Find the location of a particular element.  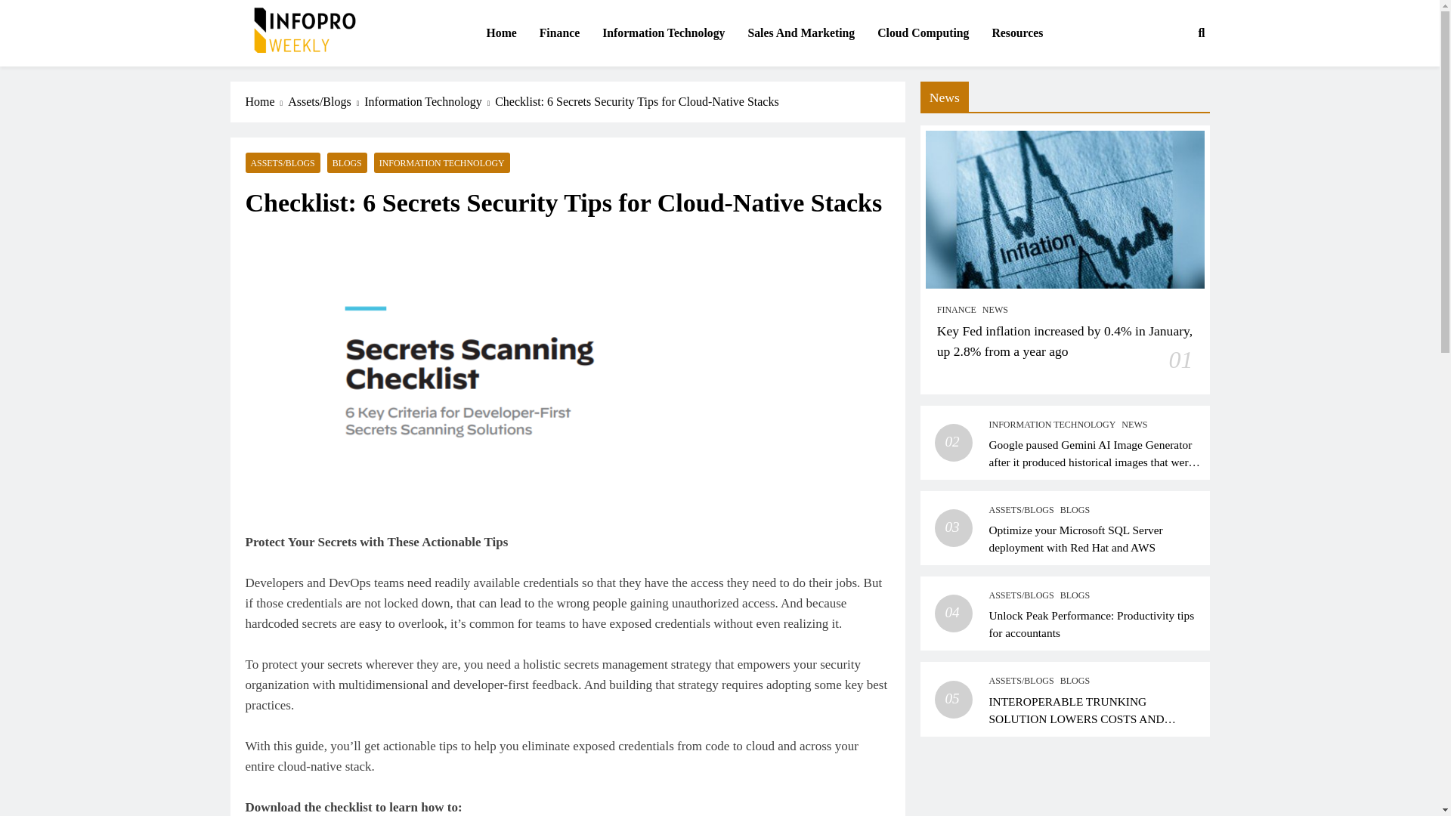

Cloud Computing is located at coordinates (924, 33).